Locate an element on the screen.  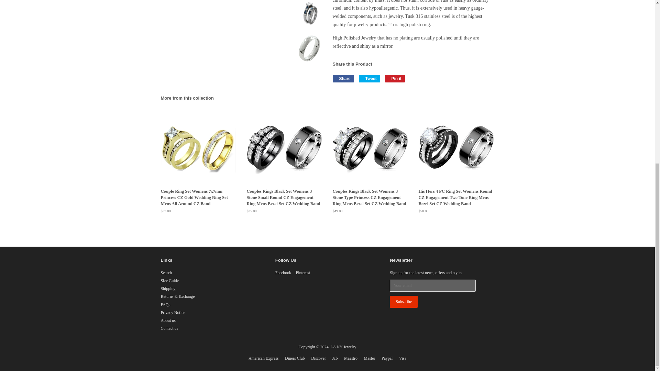
LA NY Jewelry on Facebook is located at coordinates (283, 273).